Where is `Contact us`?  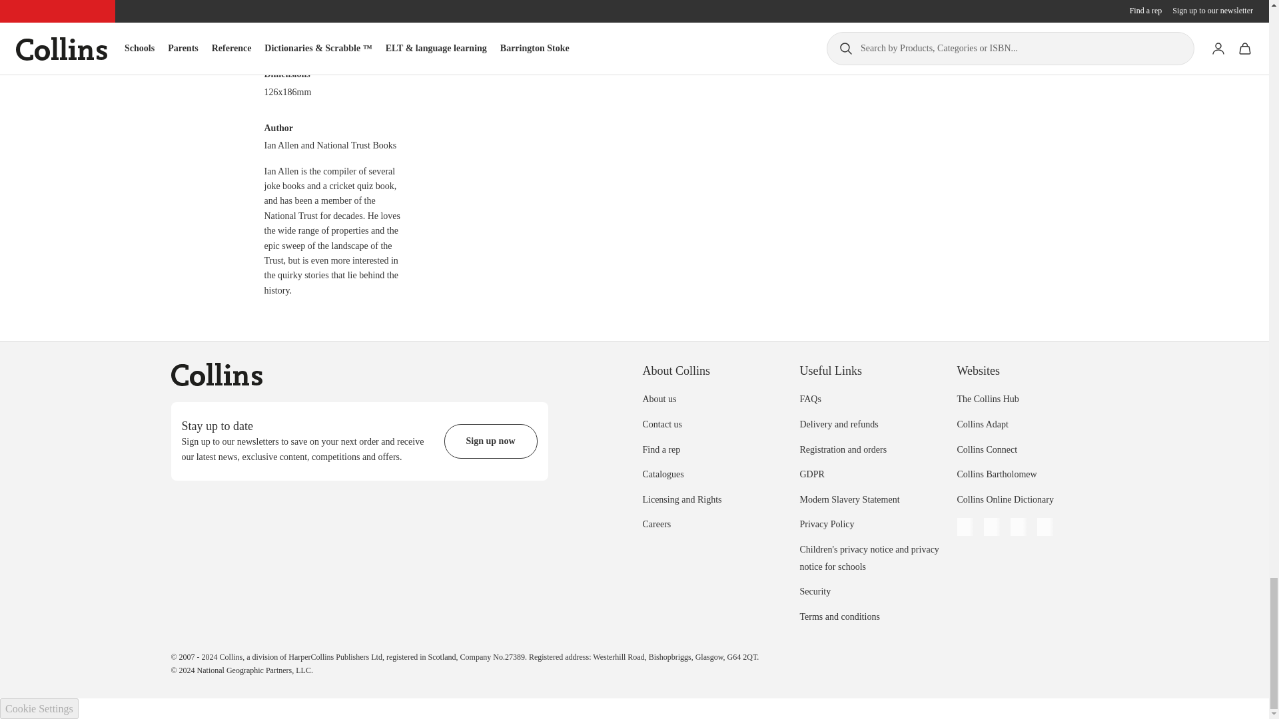 Contact us is located at coordinates (661, 423).